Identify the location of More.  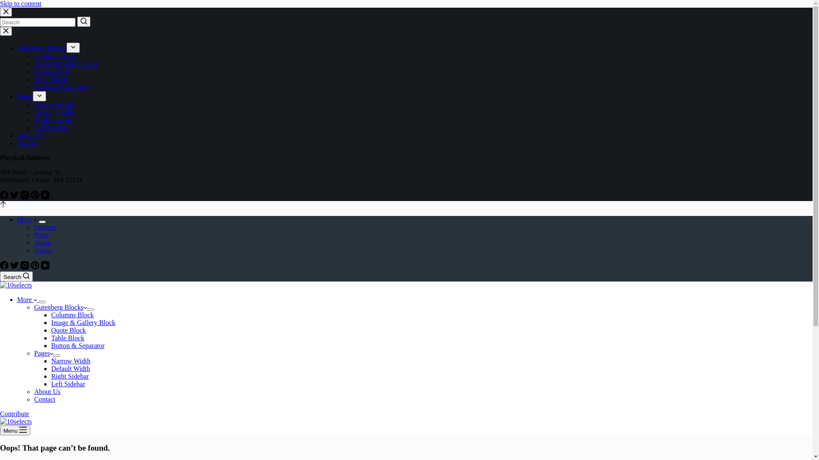
(28, 220).